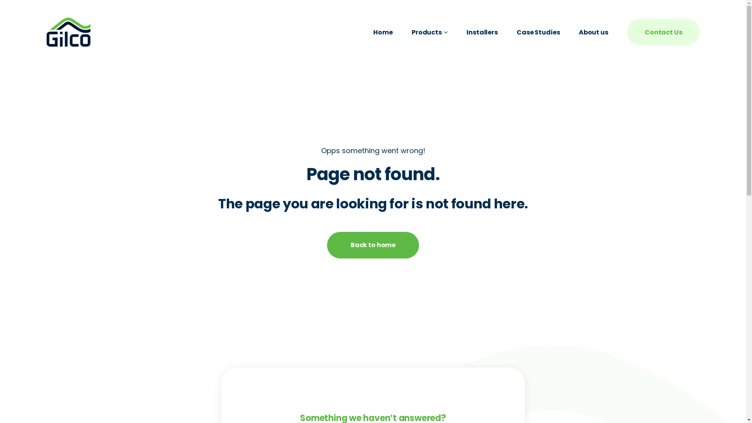  Describe the element at coordinates (430, 32) in the screenshot. I see `Products` at that location.